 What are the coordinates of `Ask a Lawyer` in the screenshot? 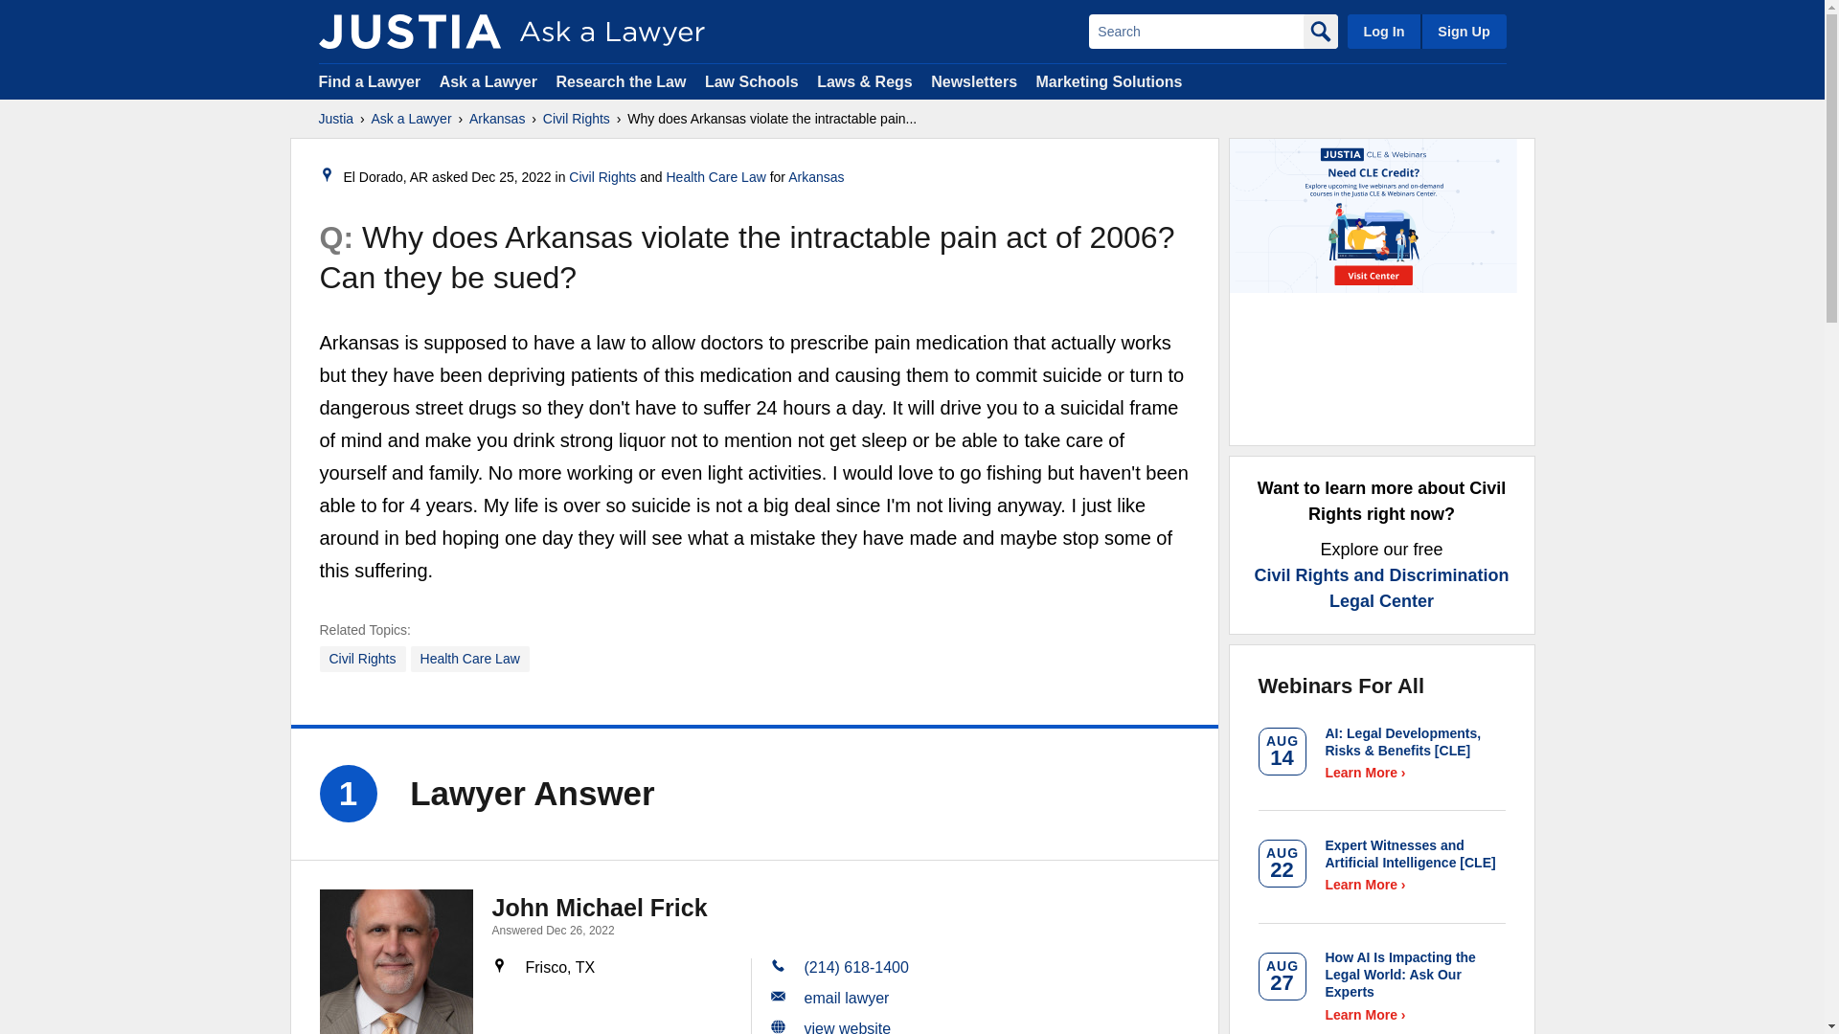 It's located at (490, 80).